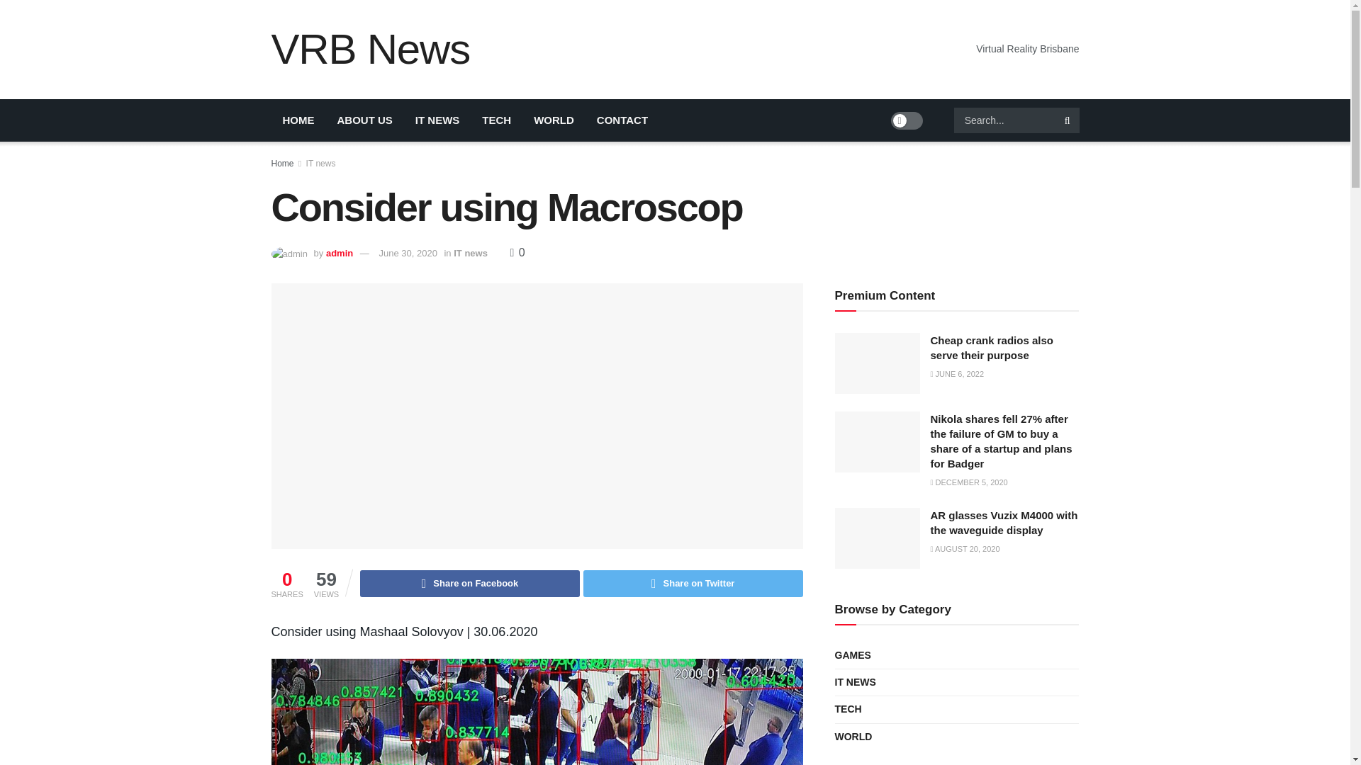  I want to click on ABOUT US, so click(365, 120).